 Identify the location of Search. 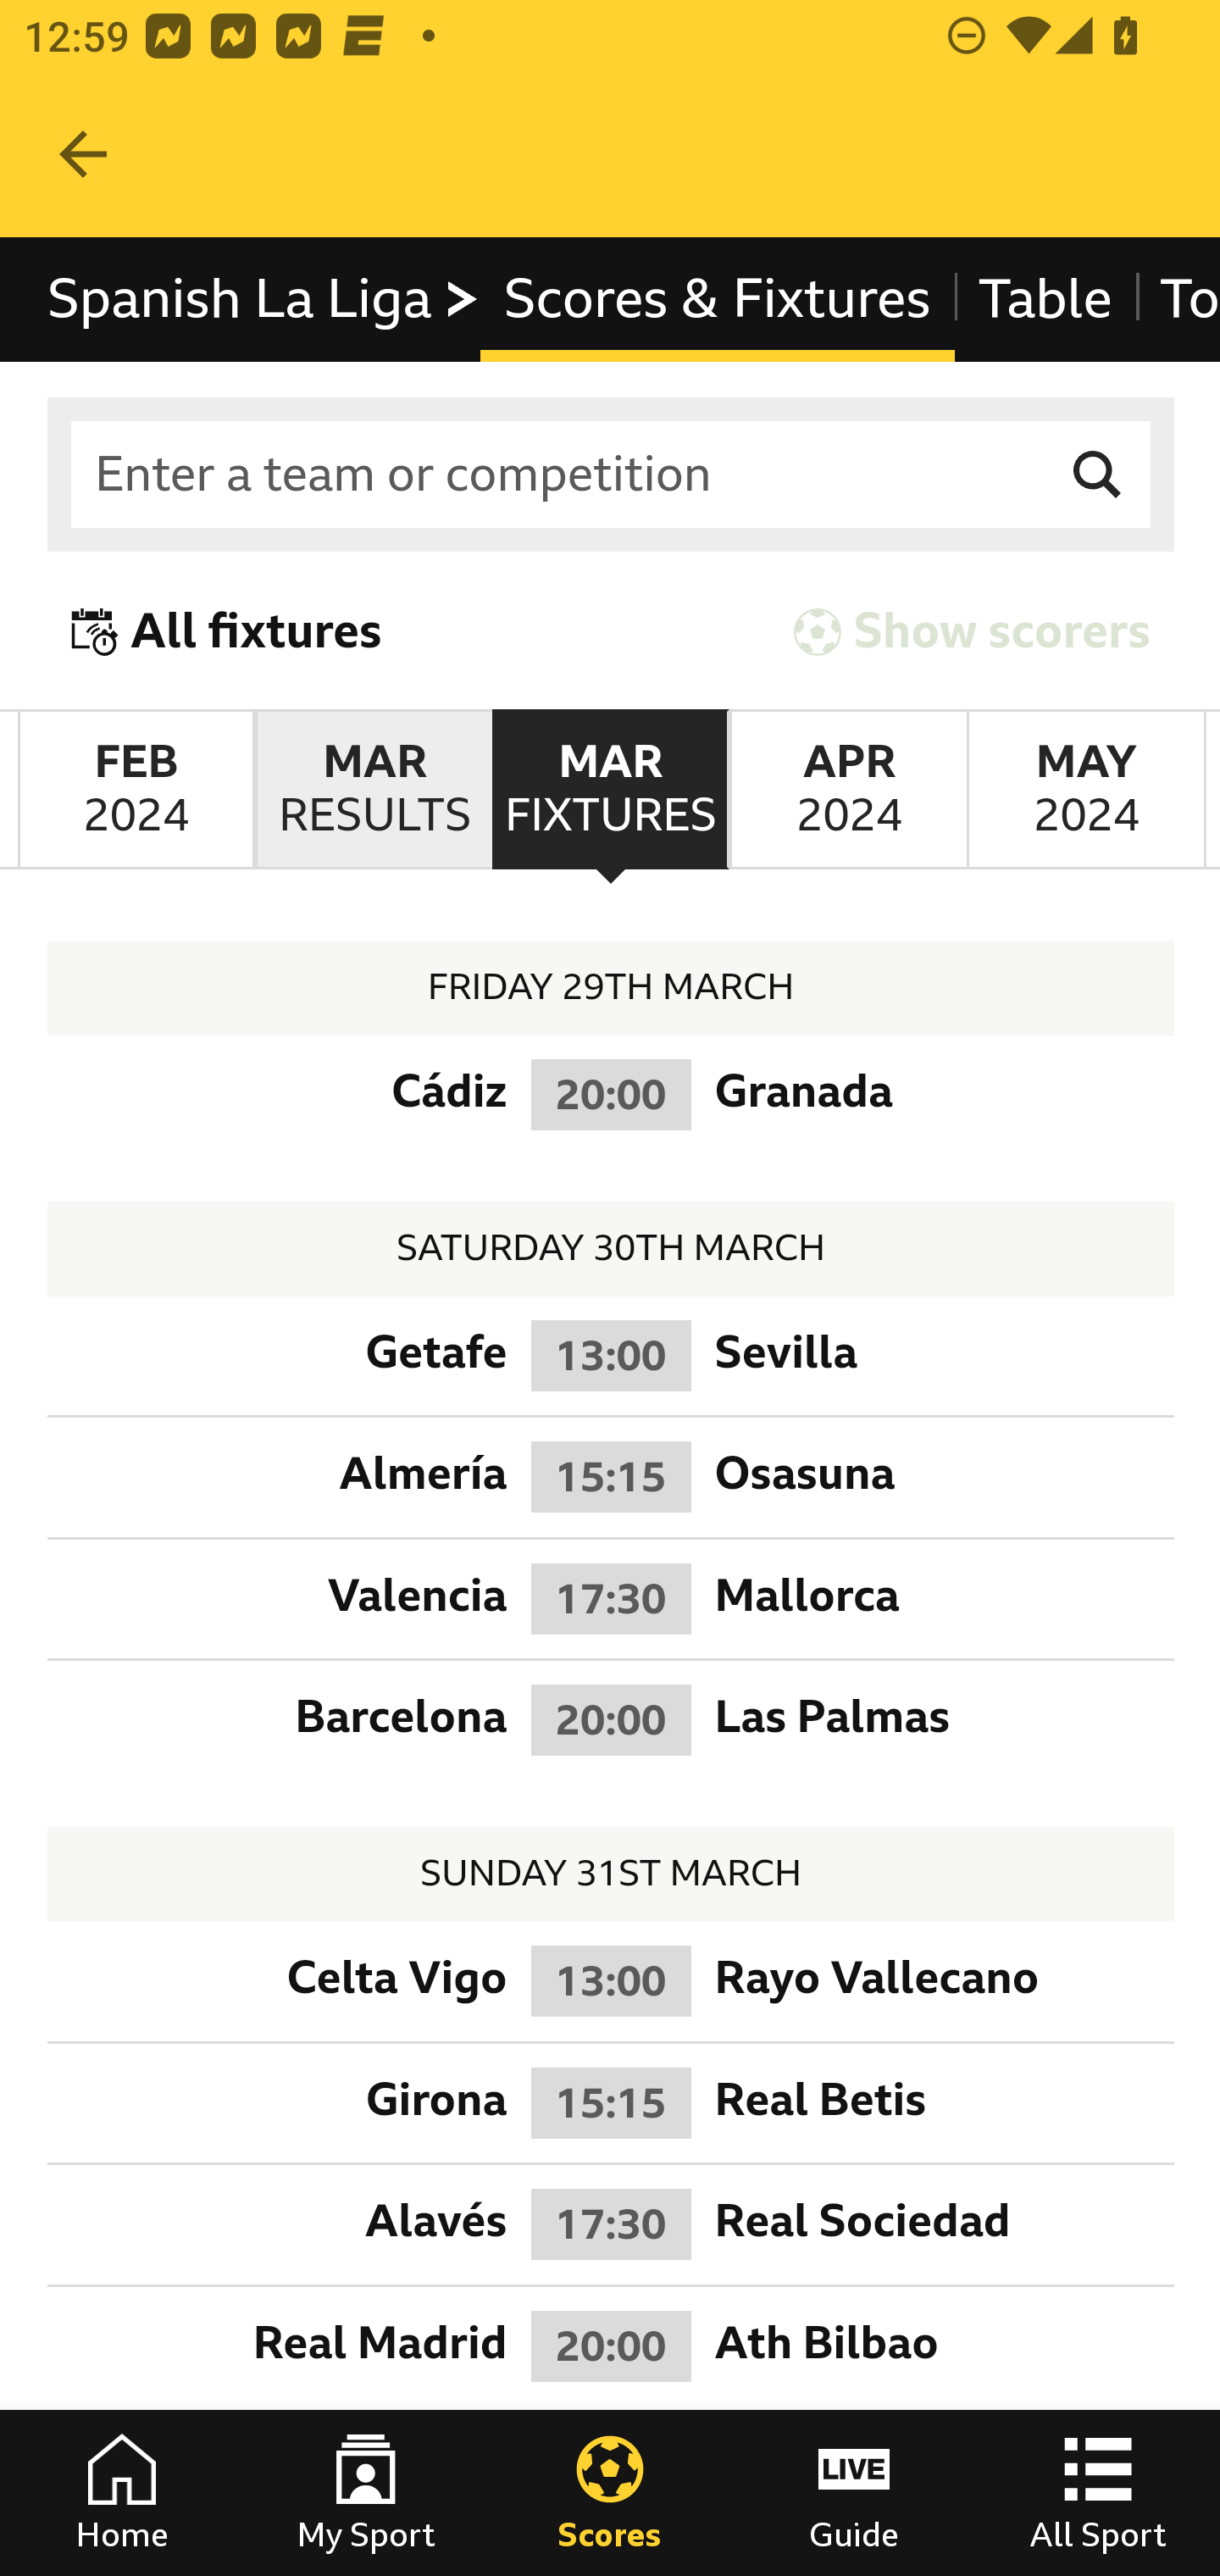
(1098, 475).